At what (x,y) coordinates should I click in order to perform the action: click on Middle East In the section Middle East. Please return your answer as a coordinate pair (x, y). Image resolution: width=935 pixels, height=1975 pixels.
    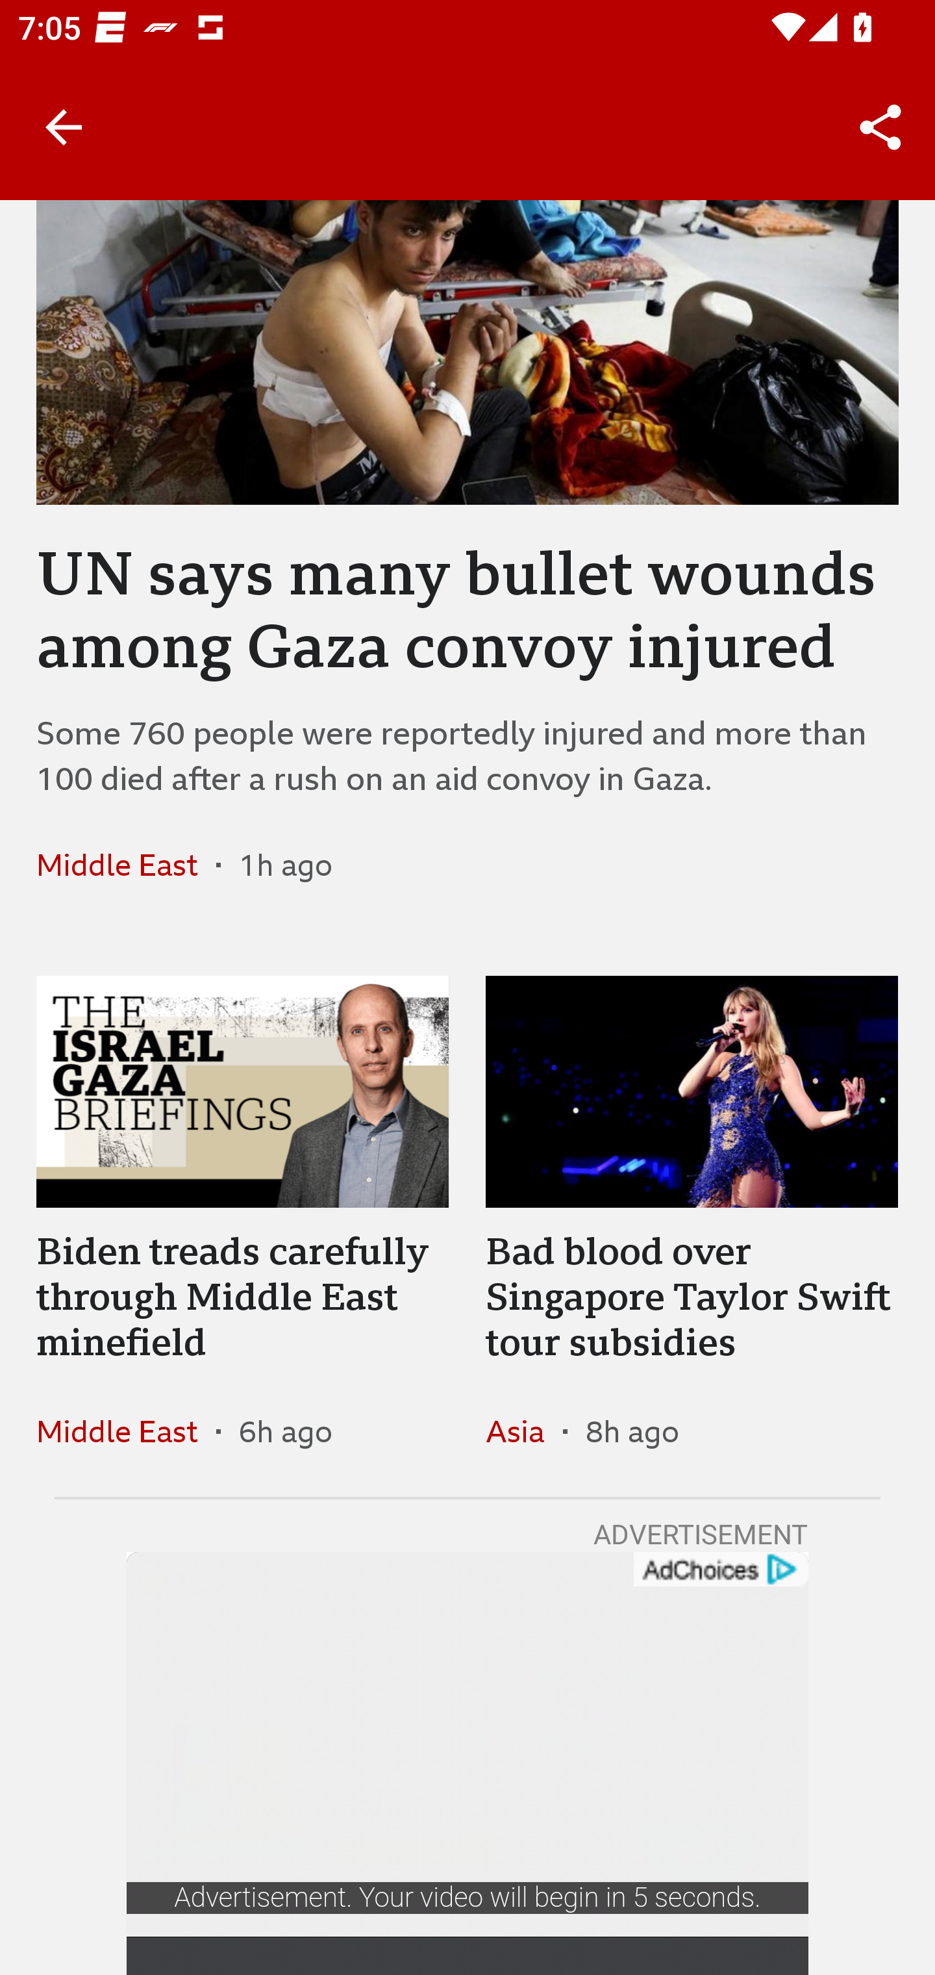
    Looking at the image, I should click on (126, 865).